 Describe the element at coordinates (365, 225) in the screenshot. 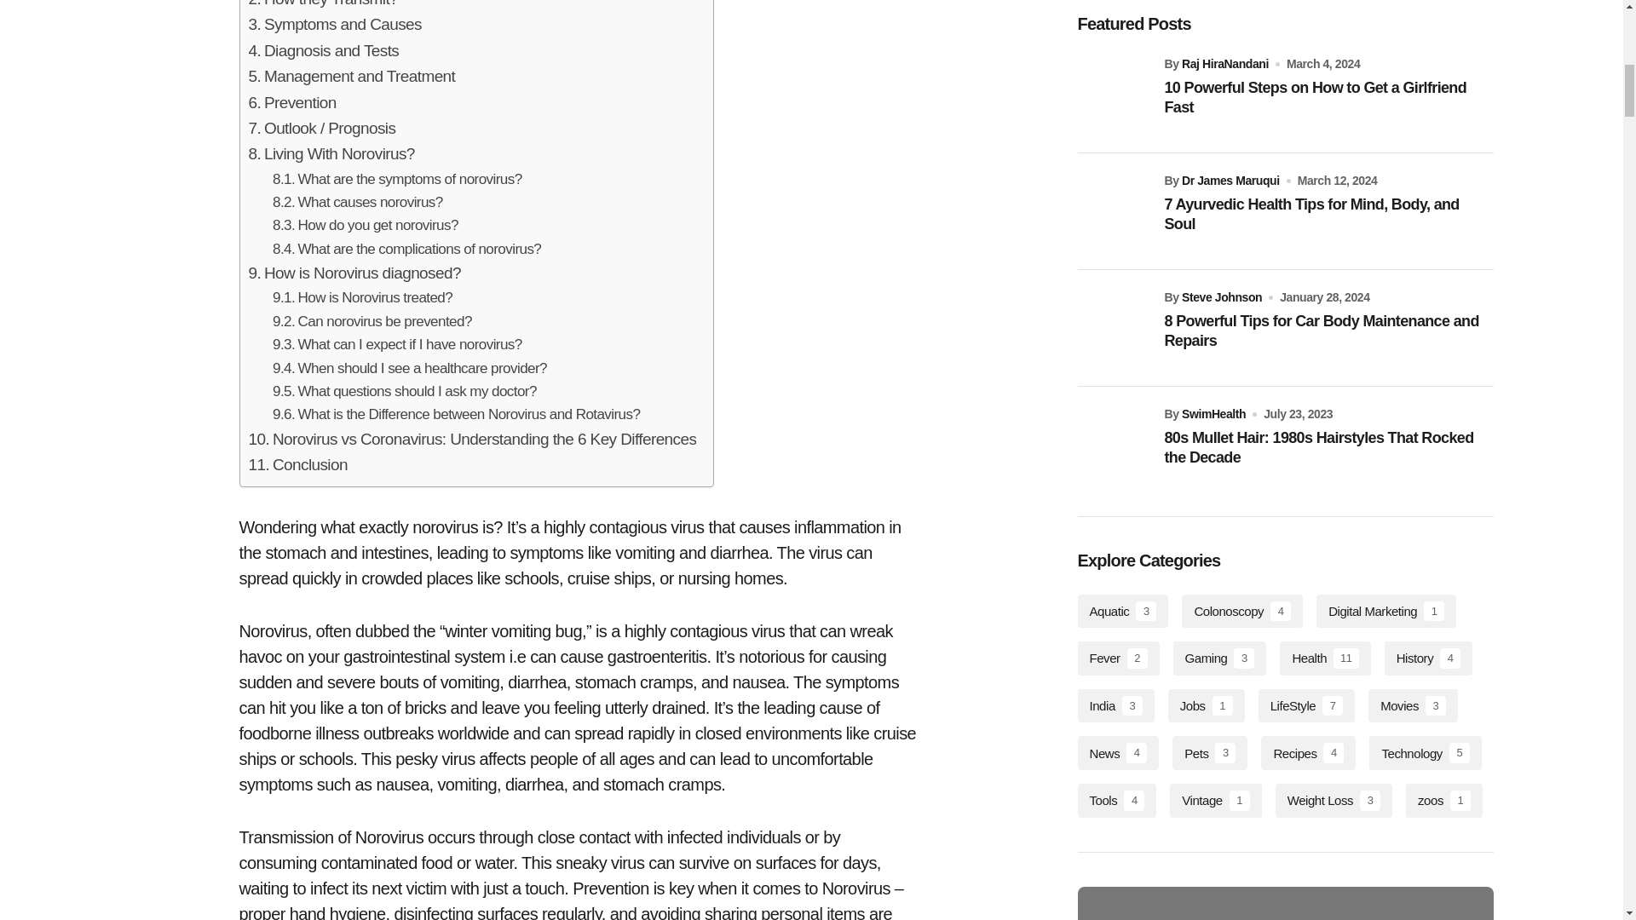

I see `How do you get norovirus?` at that location.